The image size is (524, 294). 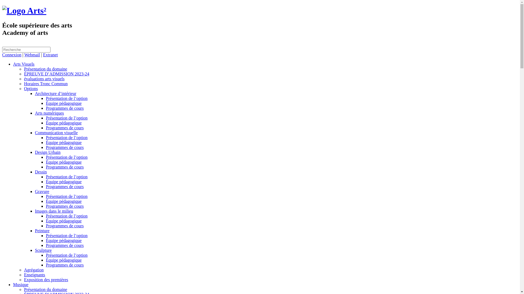 What do you see at coordinates (54, 211) in the screenshot?
I see `Images dans le milieu` at bounding box center [54, 211].